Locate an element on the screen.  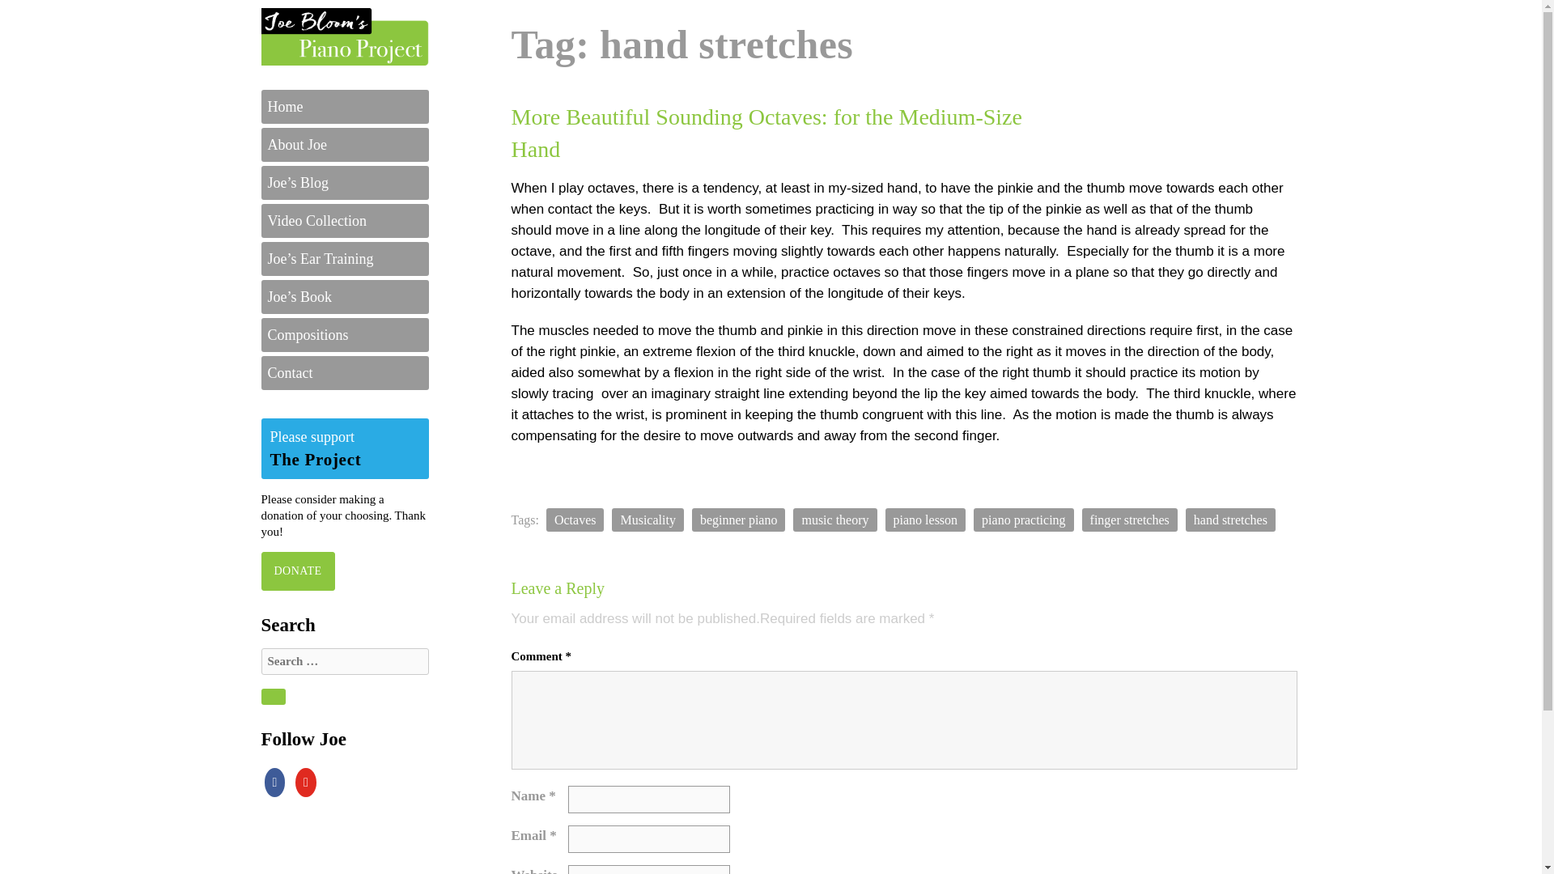
beginner piano is located at coordinates (738, 520).